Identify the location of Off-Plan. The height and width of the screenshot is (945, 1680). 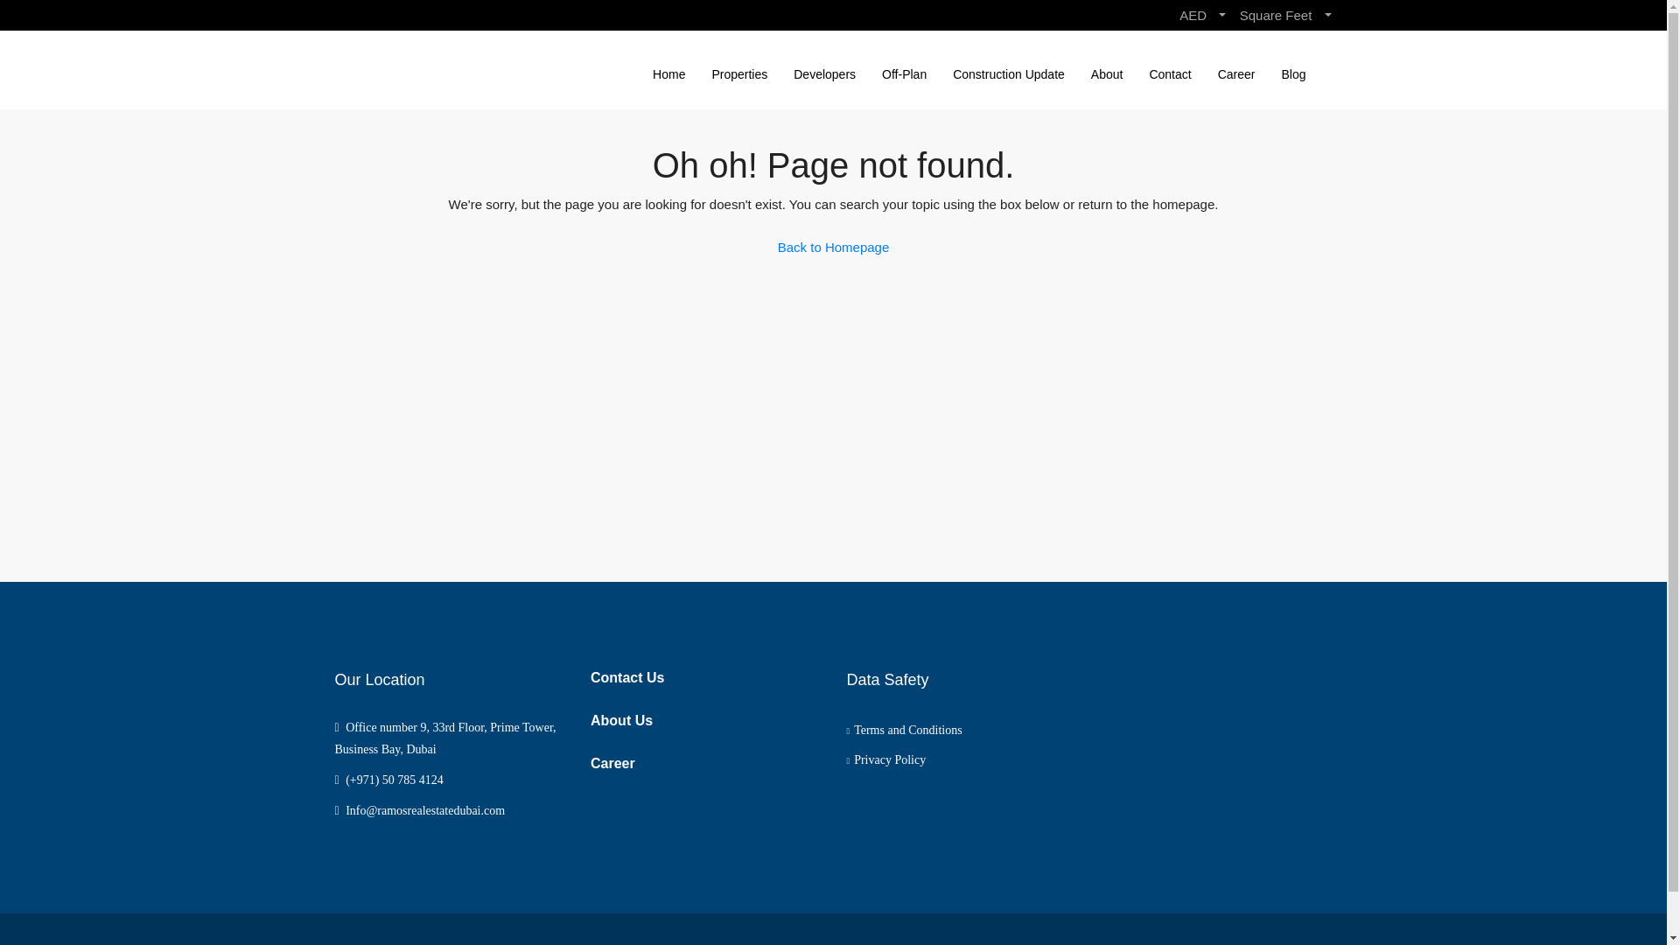
(903, 73).